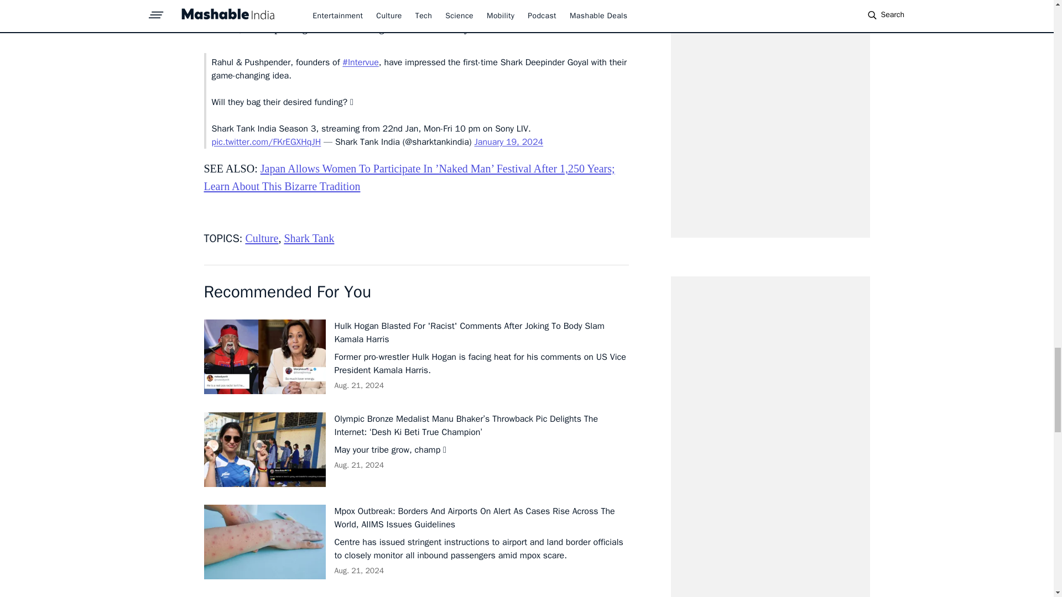 This screenshot has width=1062, height=597. I want to click on January 19, 2024, so click(508, 142).